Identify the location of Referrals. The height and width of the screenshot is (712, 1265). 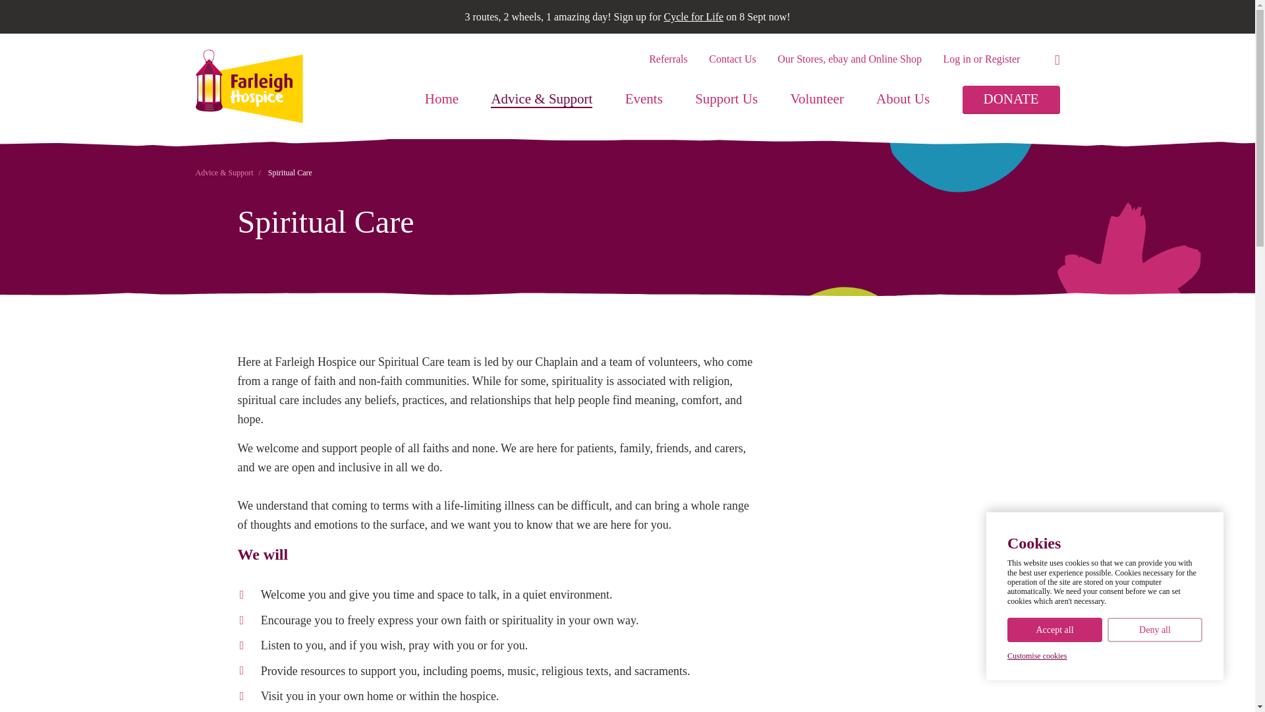
(668, 59).